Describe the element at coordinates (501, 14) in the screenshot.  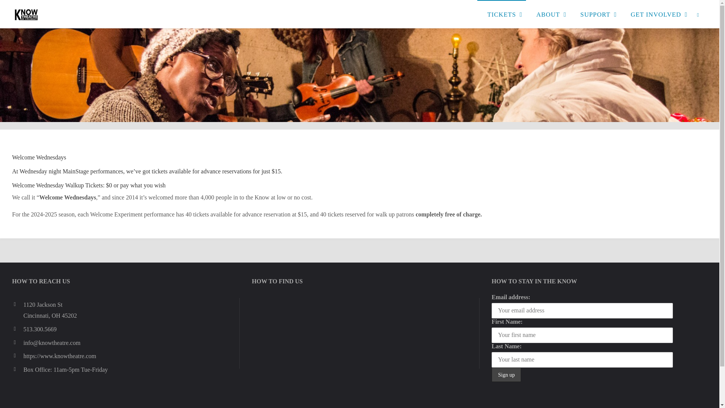
I see `TICKETS` at that location.